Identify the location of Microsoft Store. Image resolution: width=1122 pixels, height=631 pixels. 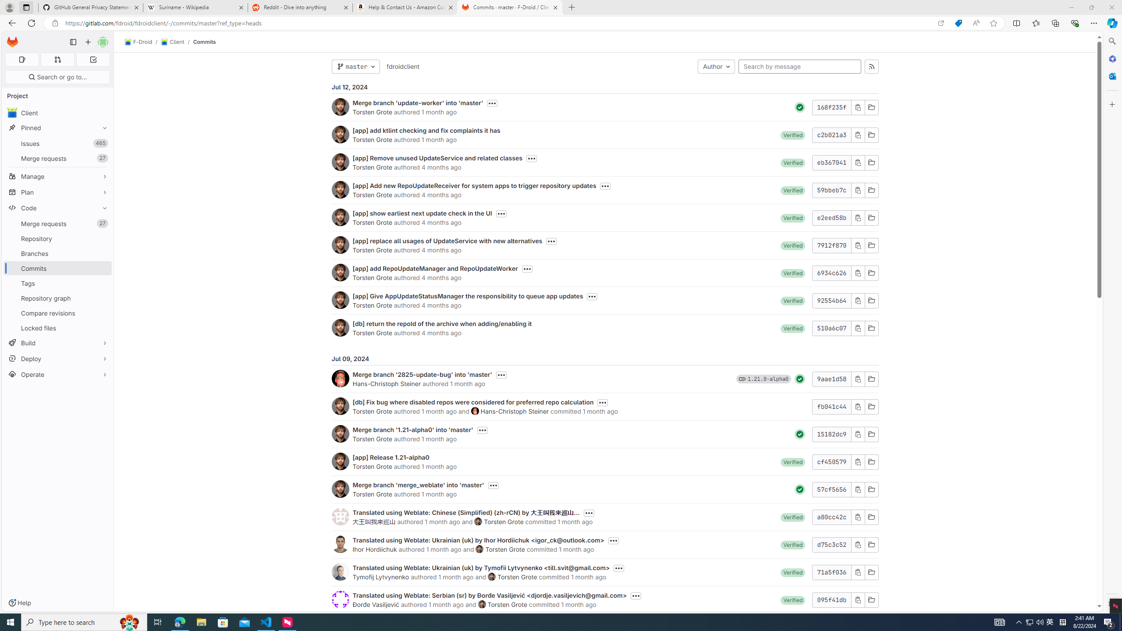
(223, 622).